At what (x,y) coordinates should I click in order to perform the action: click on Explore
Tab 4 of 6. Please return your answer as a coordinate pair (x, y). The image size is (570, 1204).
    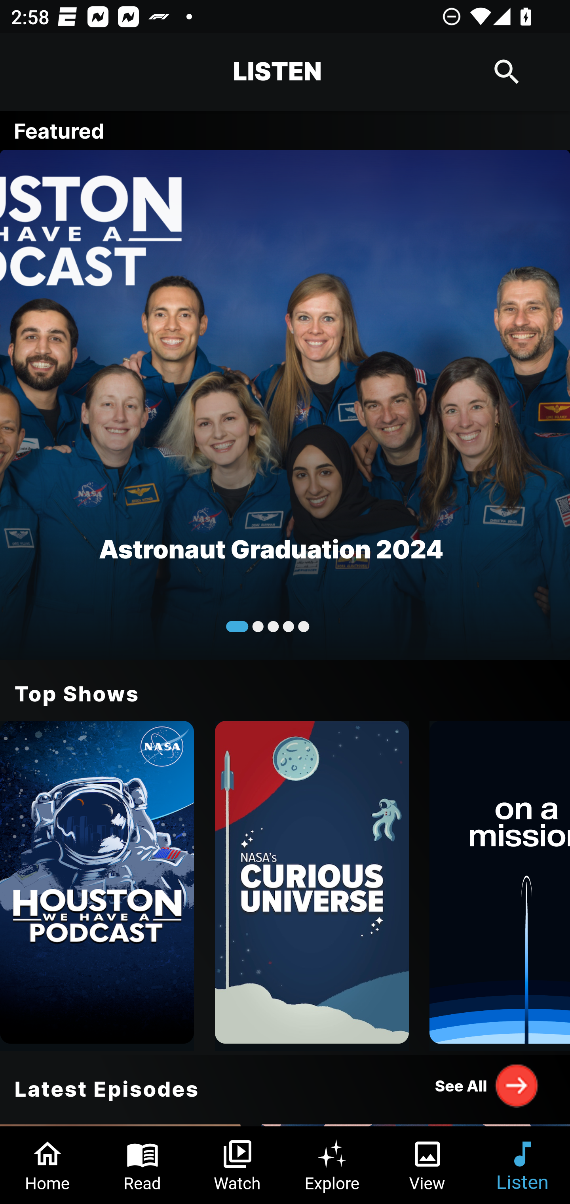
    Looking at the image, I should click on (332, 1165).